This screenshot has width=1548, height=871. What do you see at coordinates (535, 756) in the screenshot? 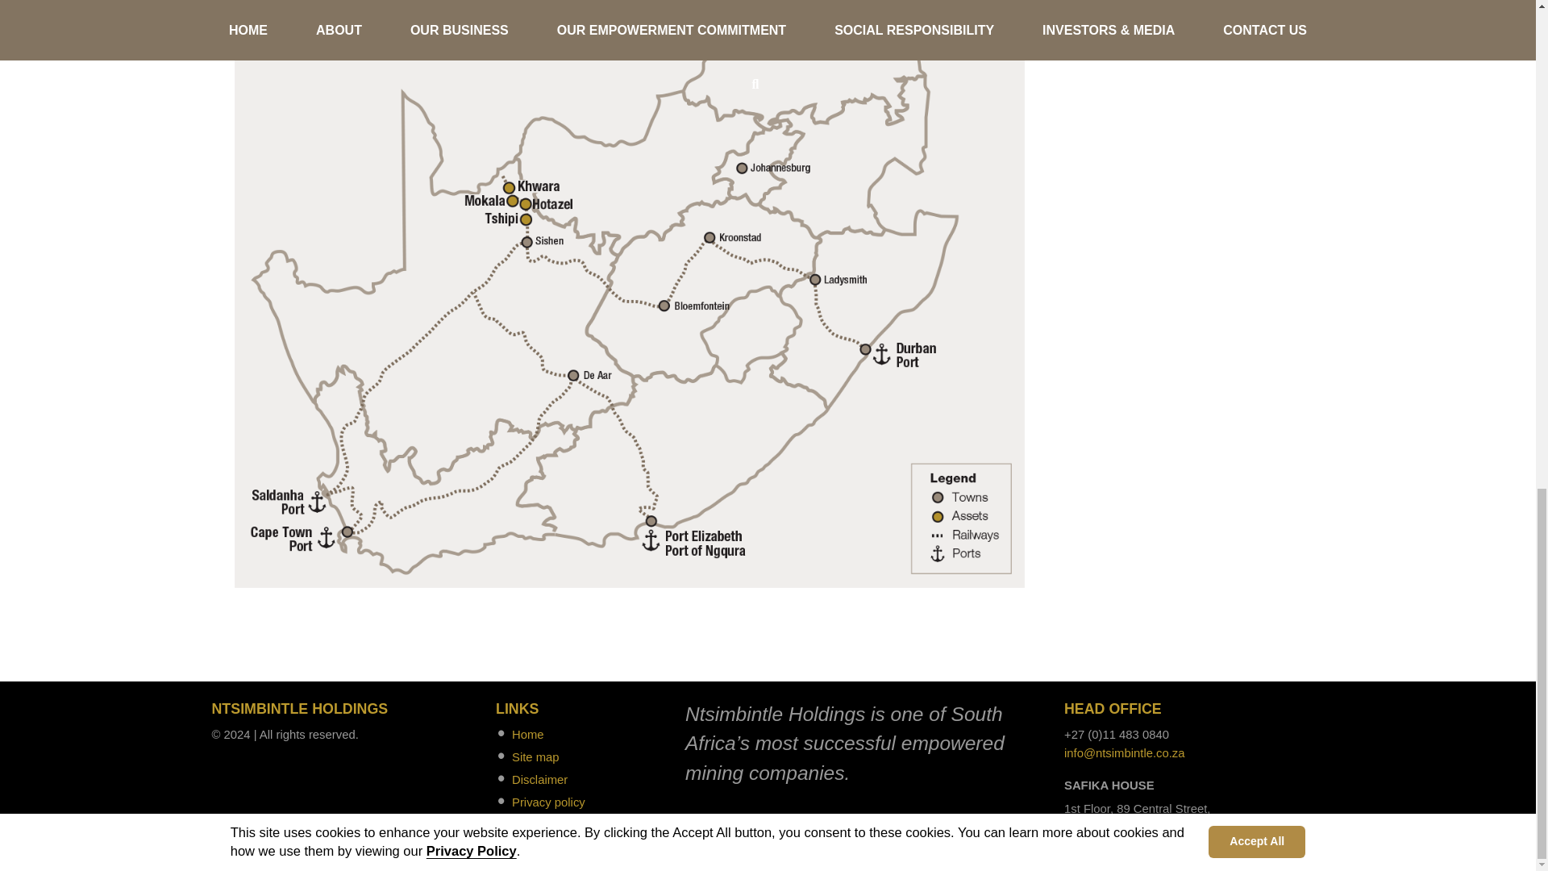
I see `Site map` at bounding box center [535, 756].